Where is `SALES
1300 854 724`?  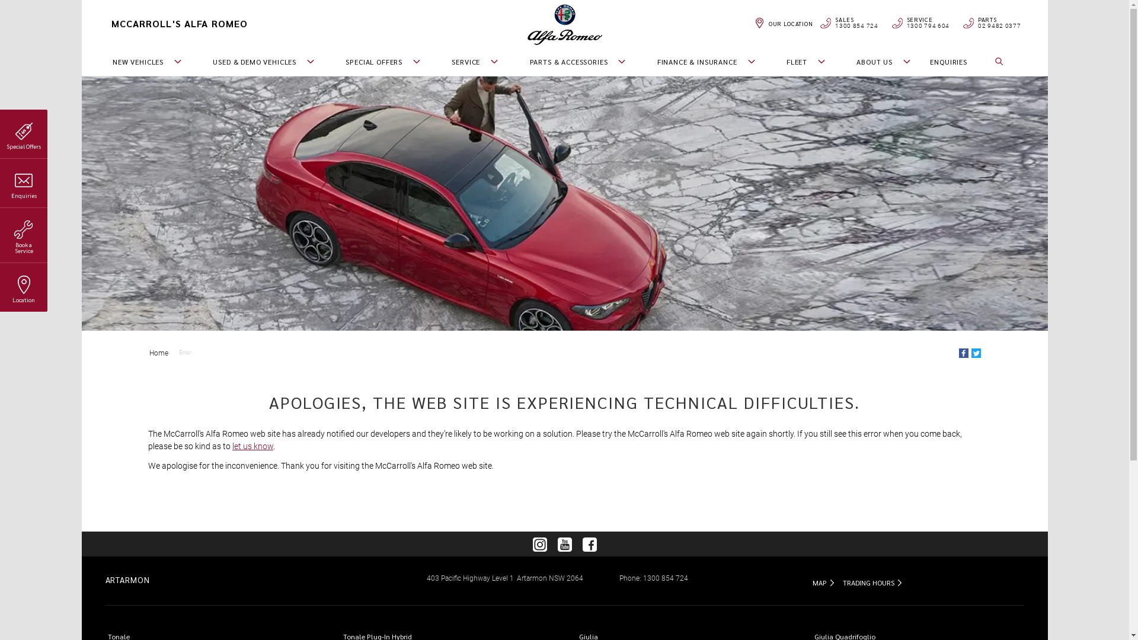
SALES
1300 854 724 is located at coordinates (848, 23).